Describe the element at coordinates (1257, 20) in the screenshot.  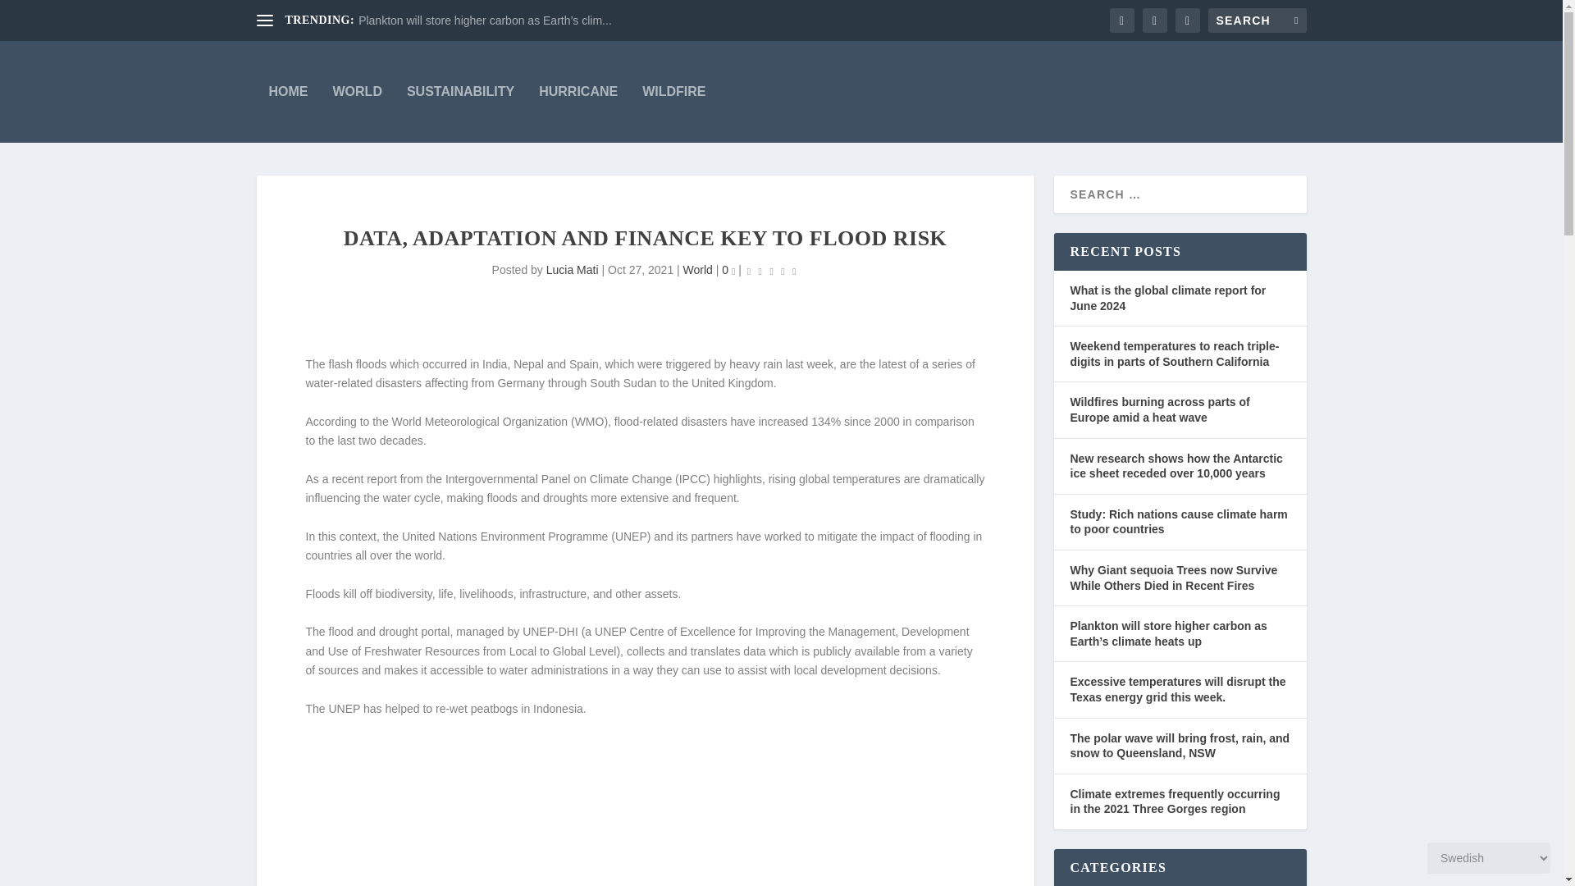
I see `Search for:` at that location.